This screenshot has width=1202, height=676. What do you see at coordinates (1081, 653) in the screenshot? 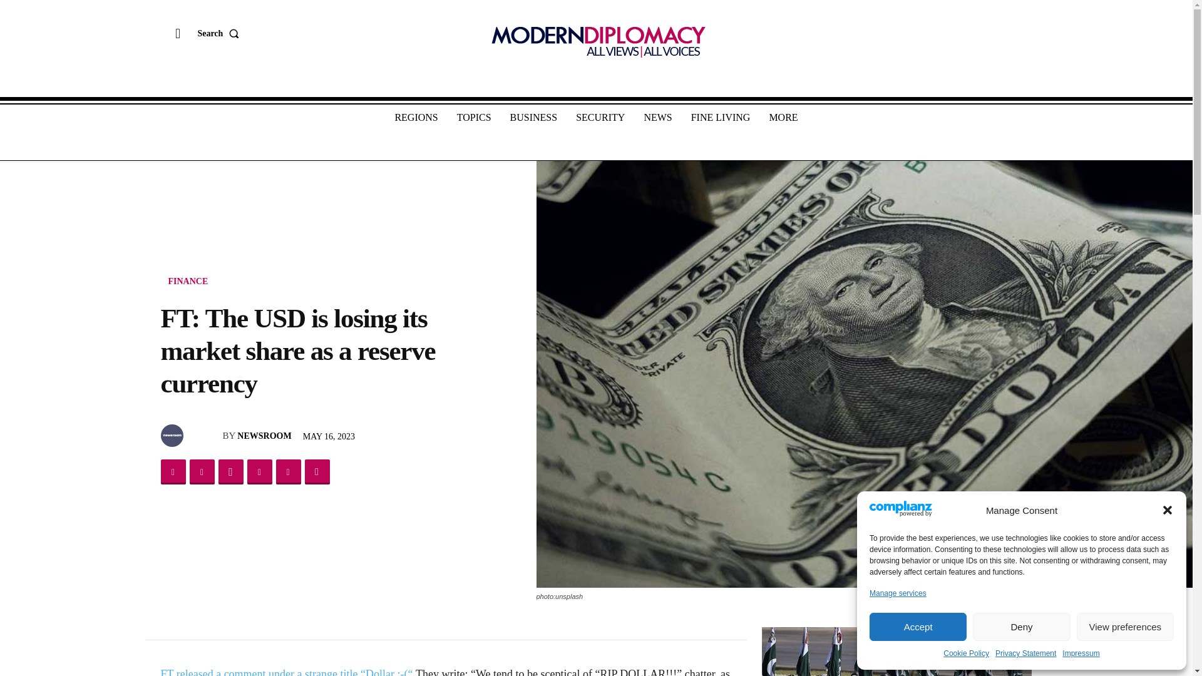
I see `Impressum` at bounding box center [1081, 653].